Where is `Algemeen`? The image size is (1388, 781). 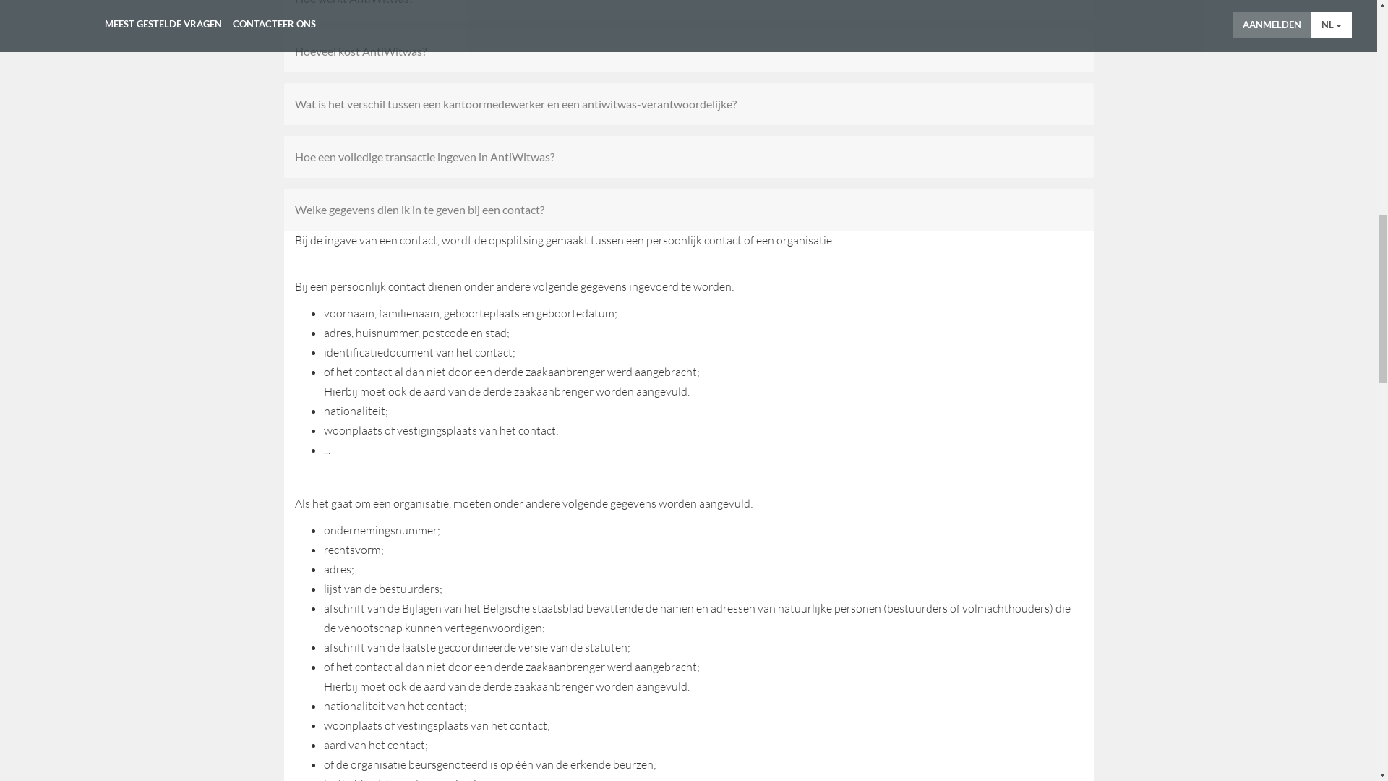 Algemeen is located at coordinates (362, 370).